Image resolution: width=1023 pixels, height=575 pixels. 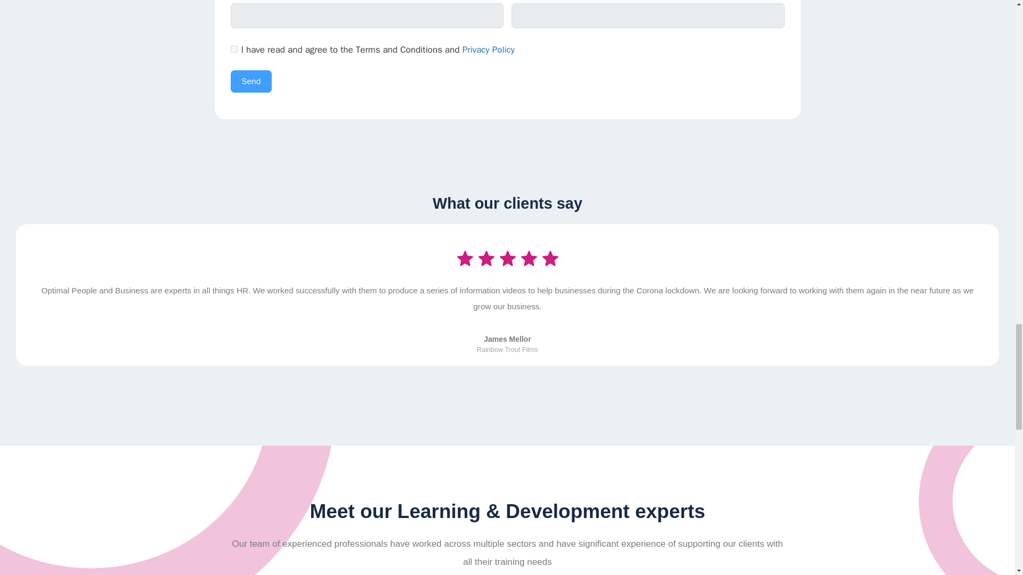 What do you see at coordinates (233, 49) in the screenshot?
I see `on` at bounding box center [233, 49].